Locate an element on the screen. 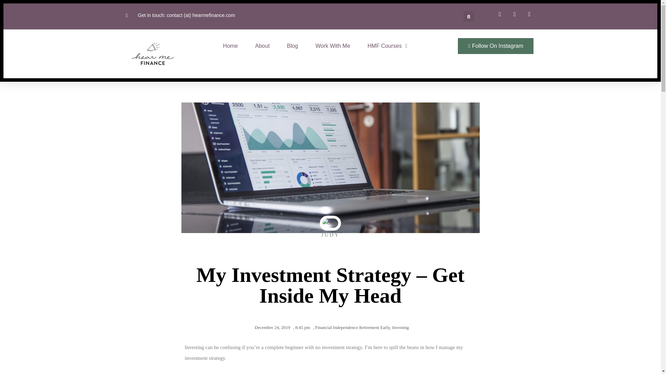  About is located at coordinates (262, 46).